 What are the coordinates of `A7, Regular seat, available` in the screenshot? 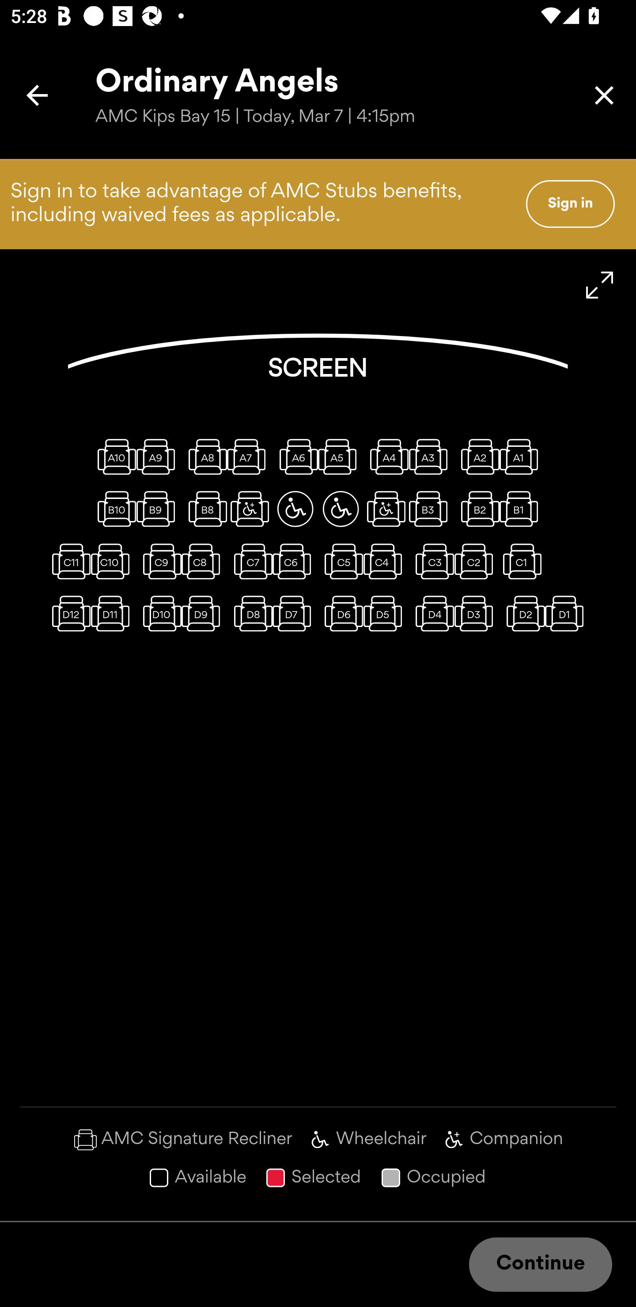 It's located at (250, 457).